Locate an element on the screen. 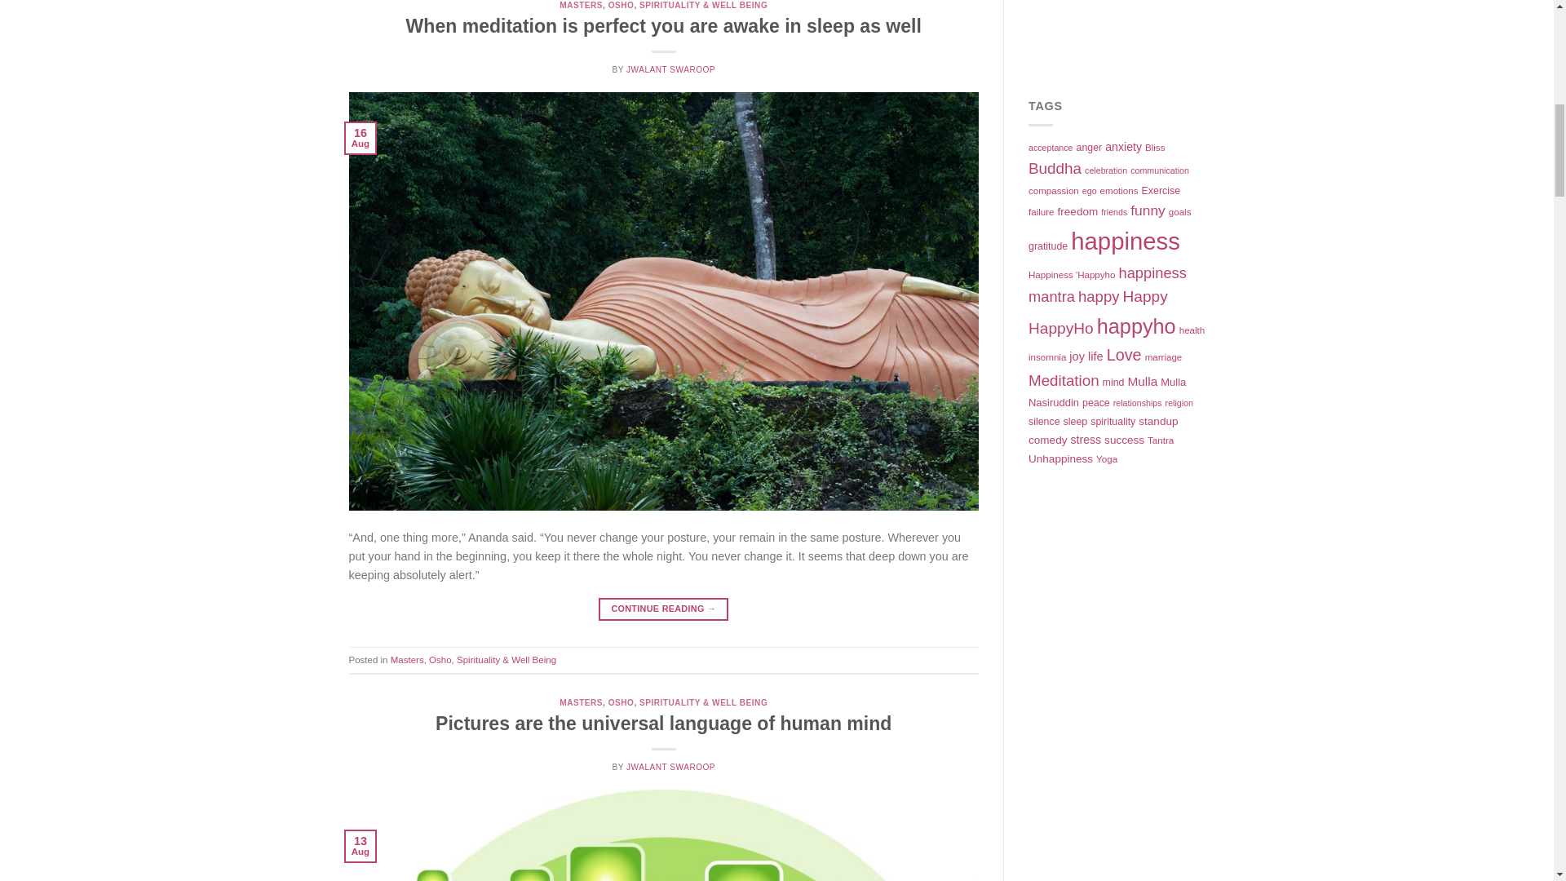 This screenshot has width=1566, height=881. Advertisement is located at coordinates (1130, 777).